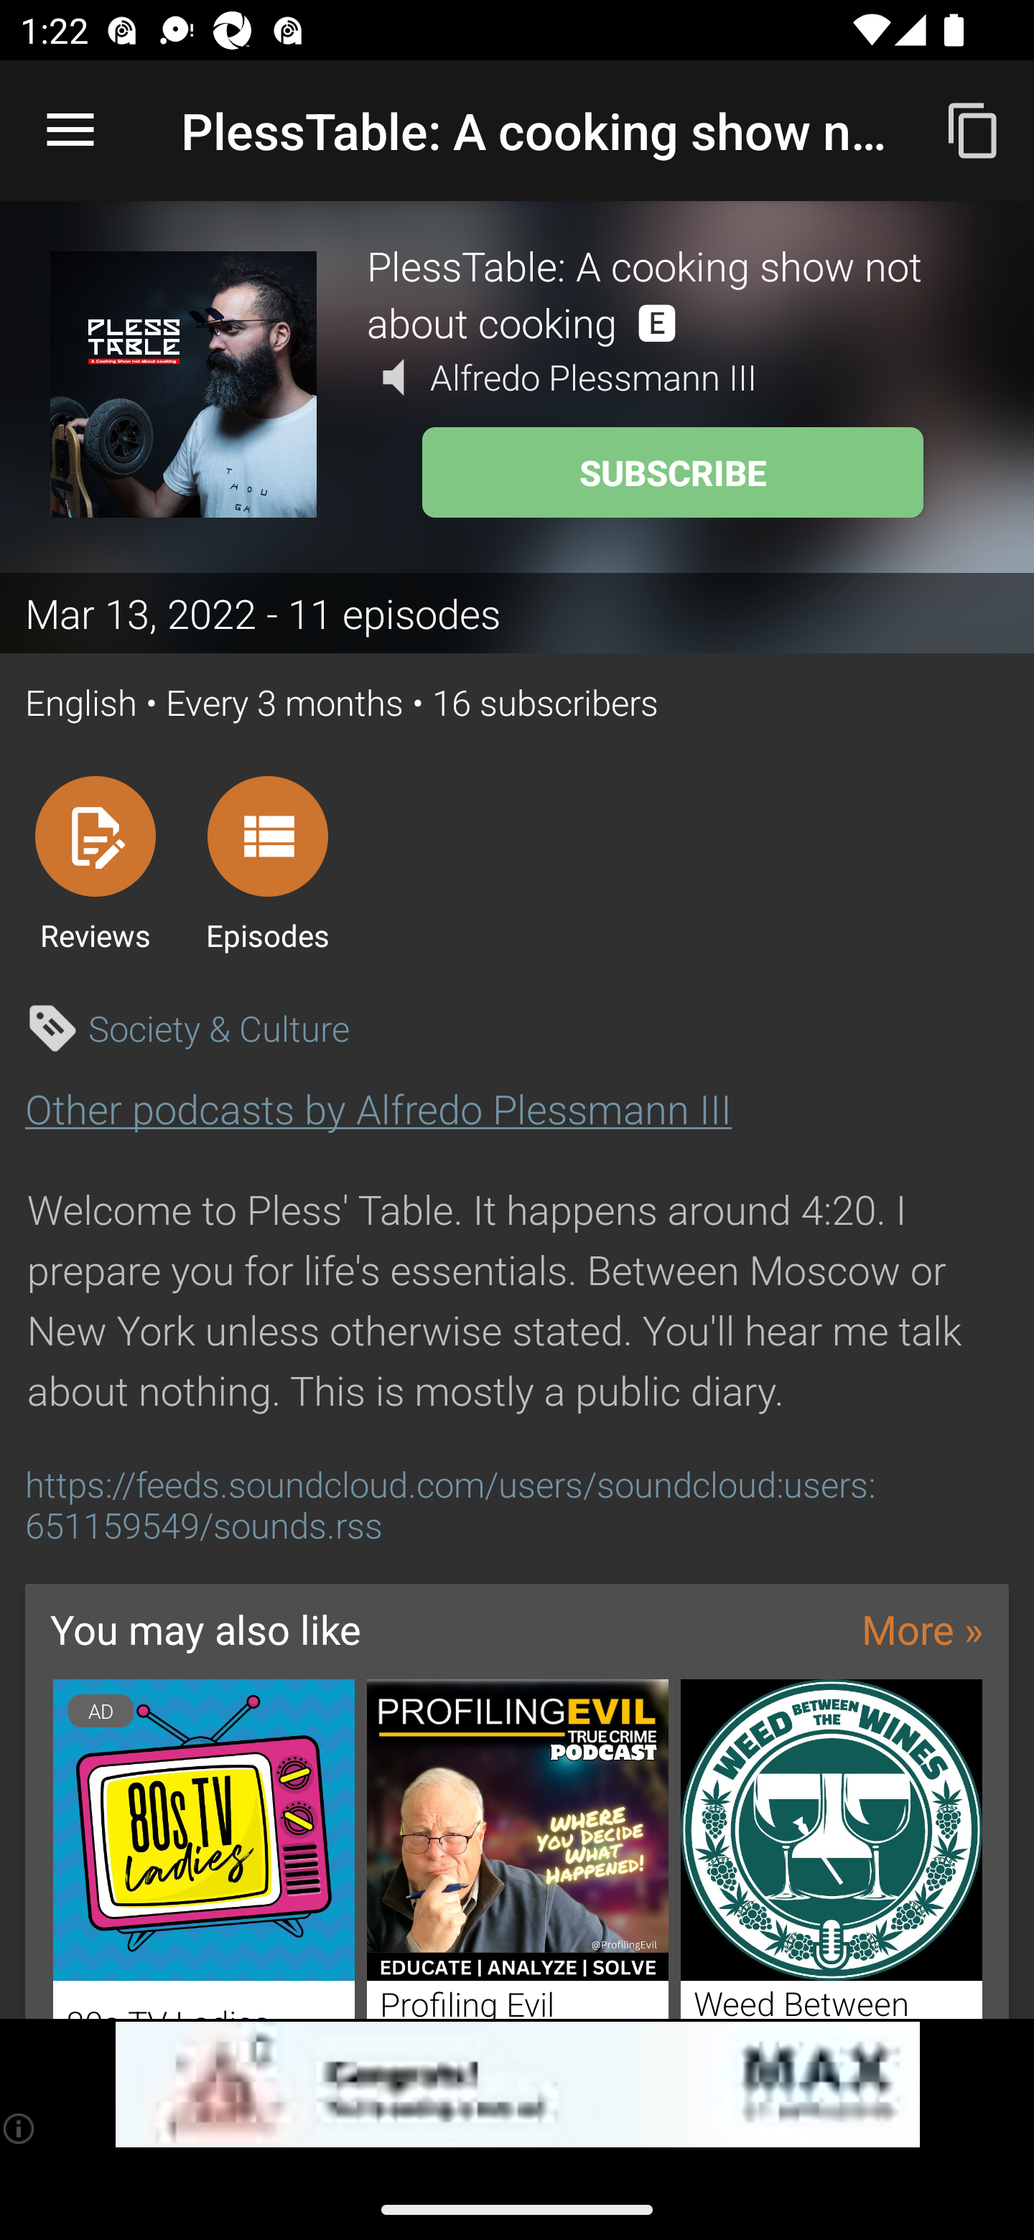 This screenshot has width=1034, height=2240. Describe the element at coordinates (378, 1109) in the screenshot. I see `Other podcasts by Alfredo Plessmann III` at that location.